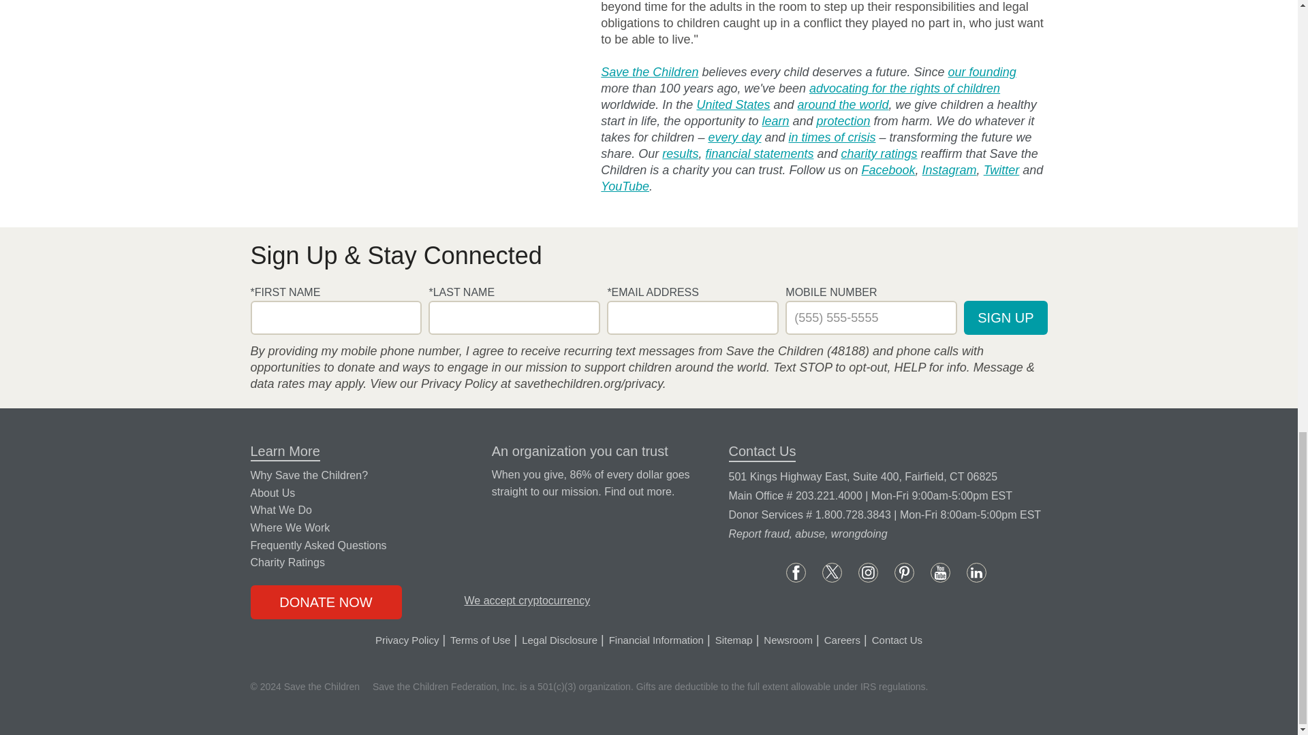 This screenshot has height=735, width=1308. What do you see at coordinates (879, 153) in the screenshot?
I see `Charity Ratings` at bounding box center [879, 153].